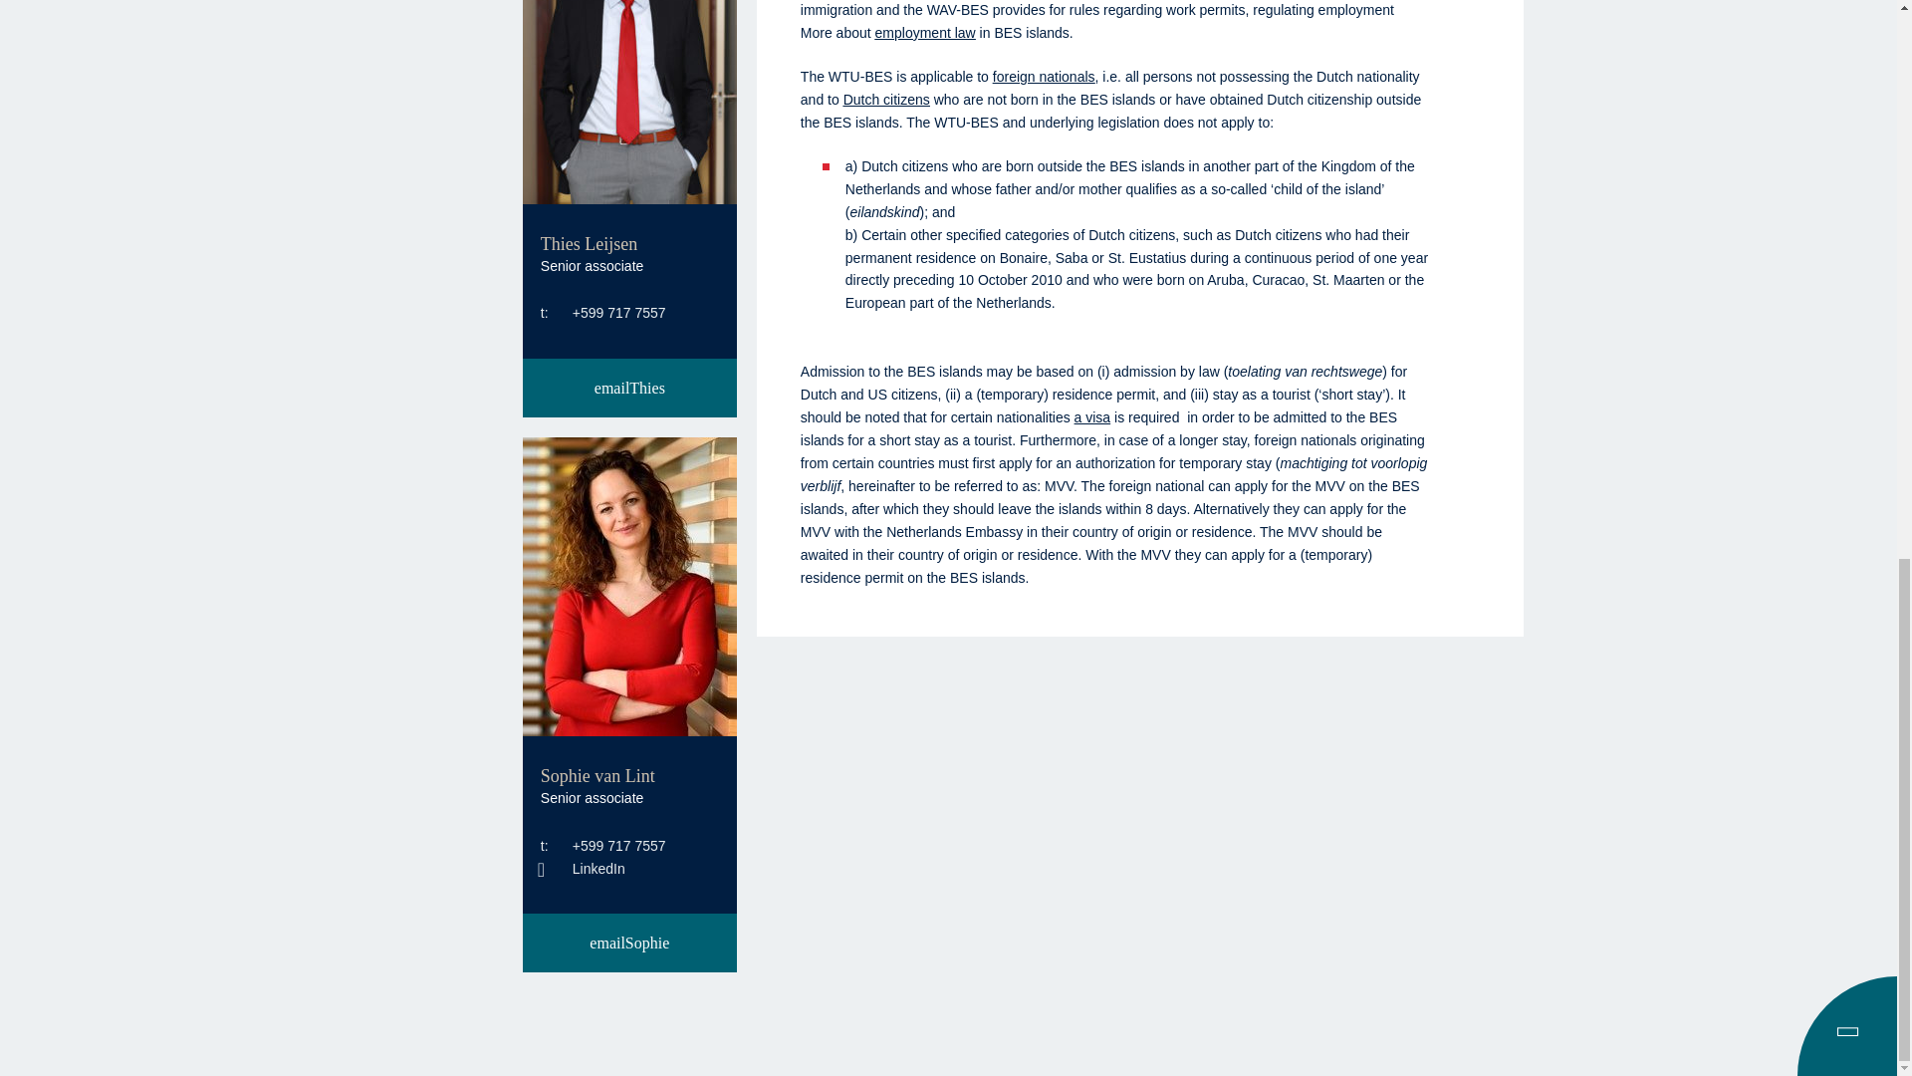 Image resolution: width=1912 pixels, height=1076 pixels. I want to click on foreign nationals, so click(1044, 77).